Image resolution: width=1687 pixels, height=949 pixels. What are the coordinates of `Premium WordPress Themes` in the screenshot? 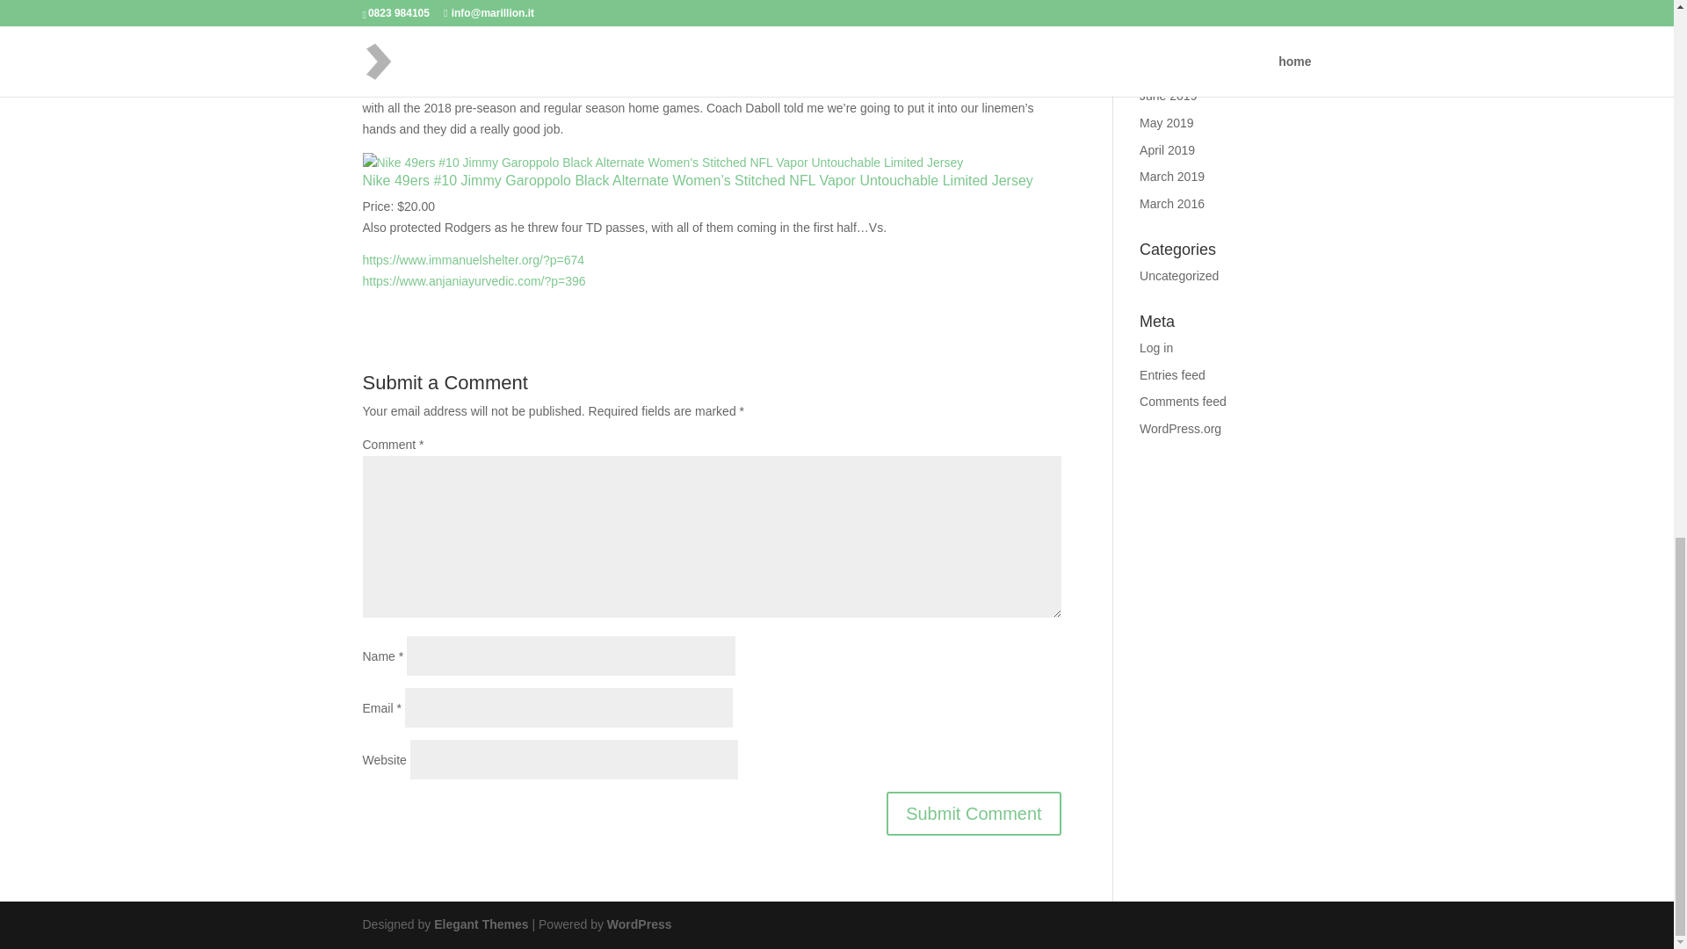 It's located at (480, 924).